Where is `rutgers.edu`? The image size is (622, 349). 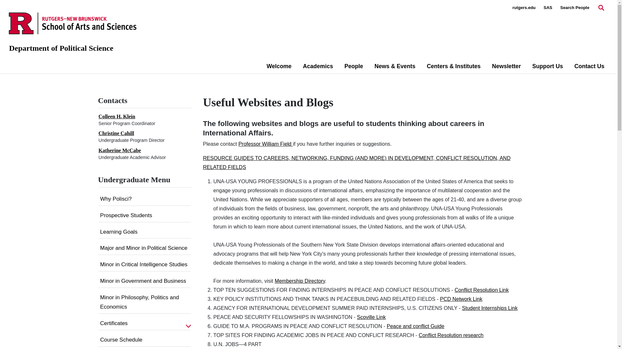 rutgers.edu is located at coordinates (524, 8).